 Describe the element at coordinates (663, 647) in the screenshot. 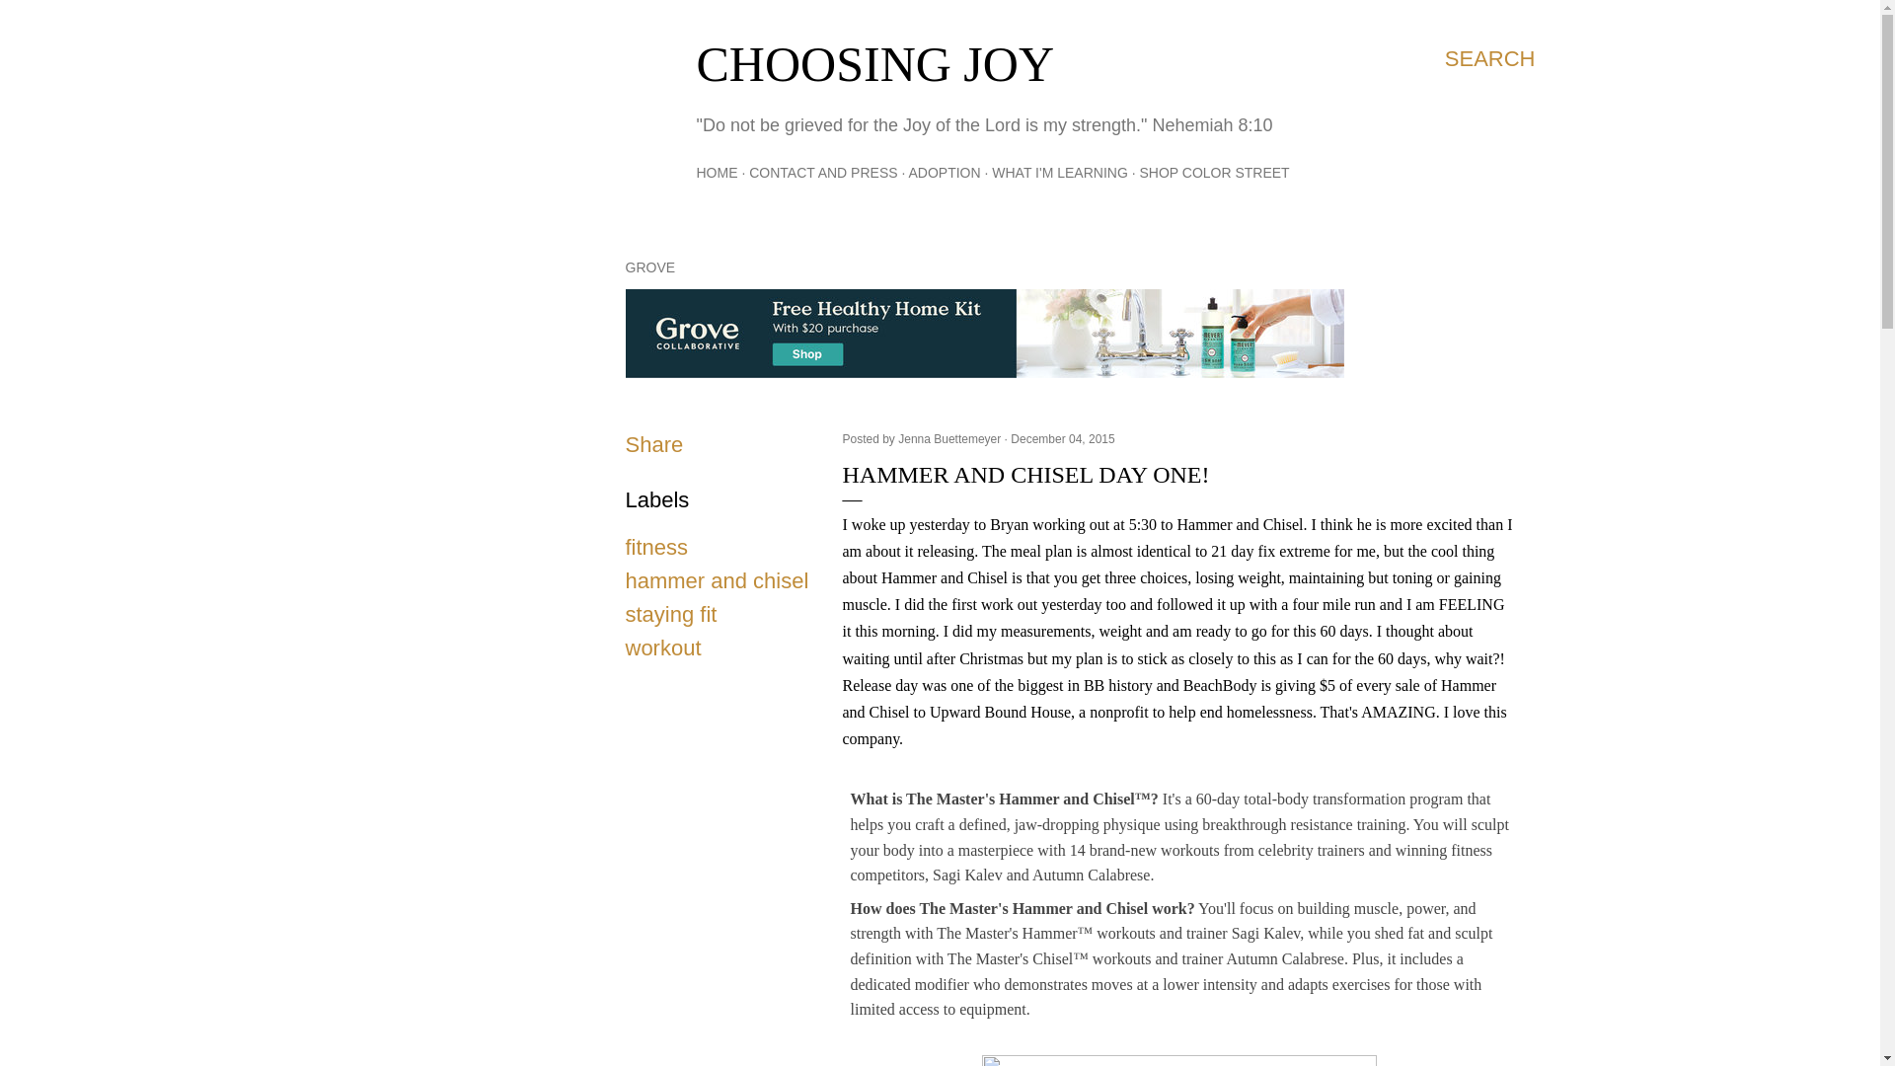

I see `workout` at that location.